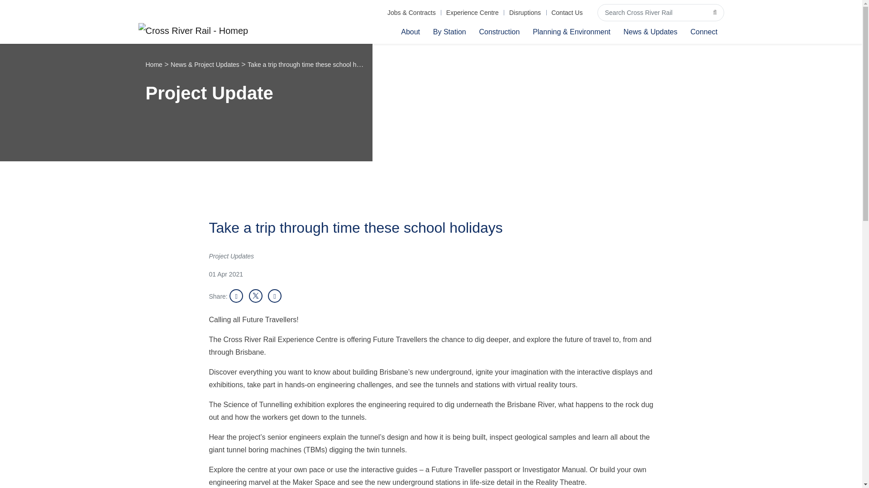 The image size is (869, 488). I want to click on Contact Us, so click(567, 13).